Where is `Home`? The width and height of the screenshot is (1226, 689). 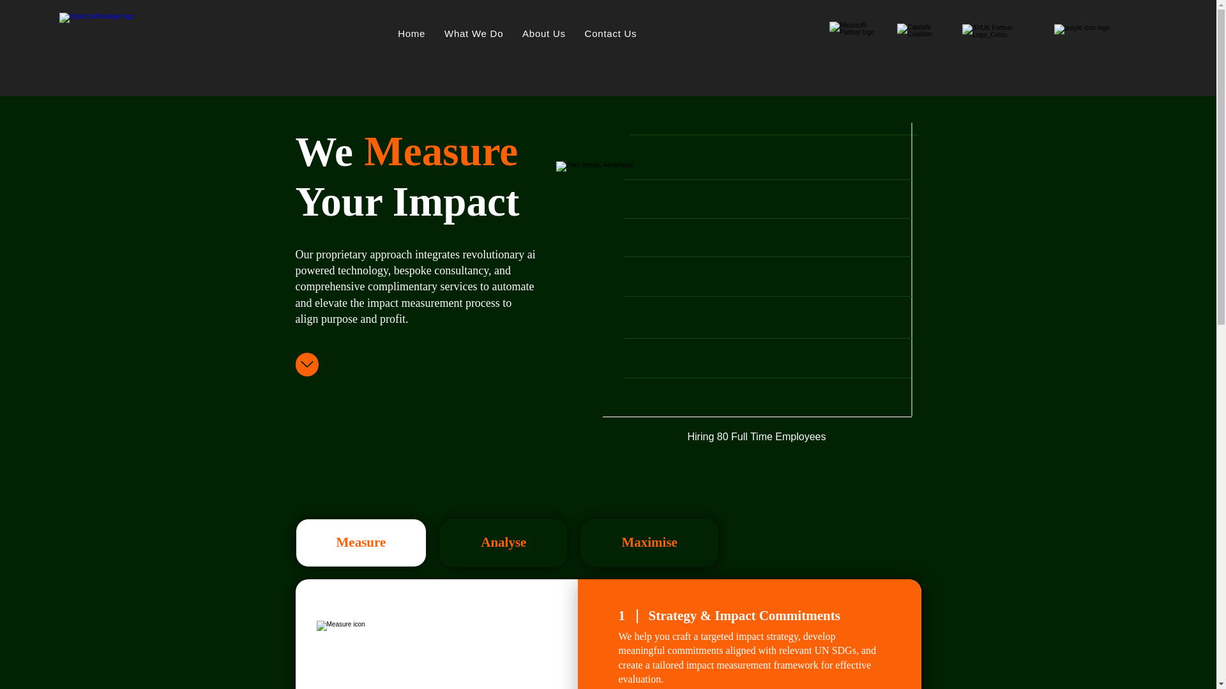
Home is located at coordinates (411, 33).